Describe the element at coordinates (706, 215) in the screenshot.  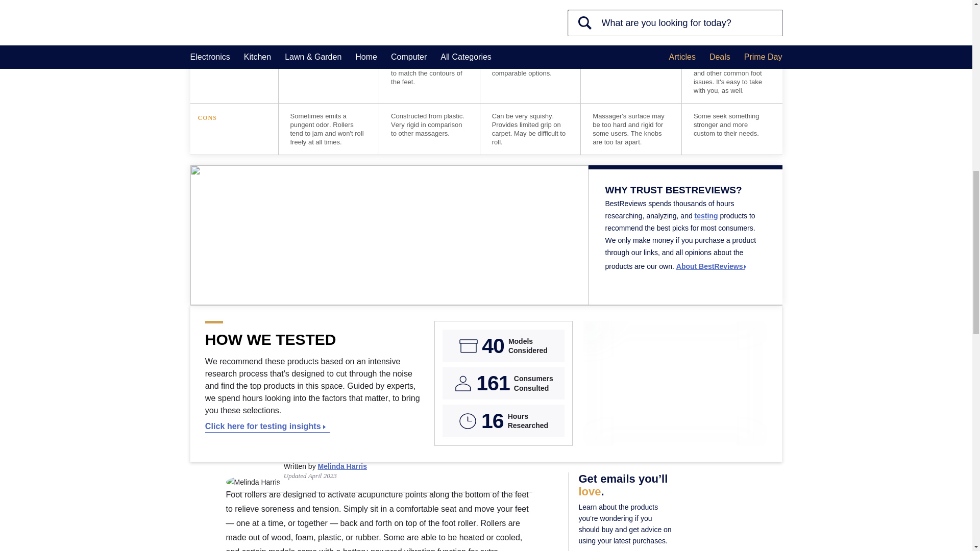
I see `testing` at that location.